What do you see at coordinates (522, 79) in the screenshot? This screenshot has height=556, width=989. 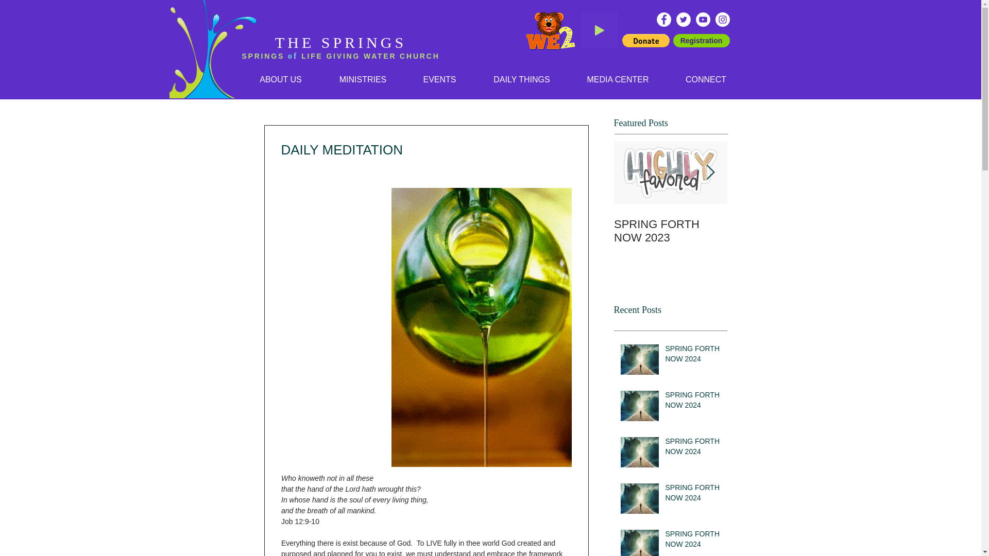 I see `DAILY THINGS` at bounding box center [522, 79].